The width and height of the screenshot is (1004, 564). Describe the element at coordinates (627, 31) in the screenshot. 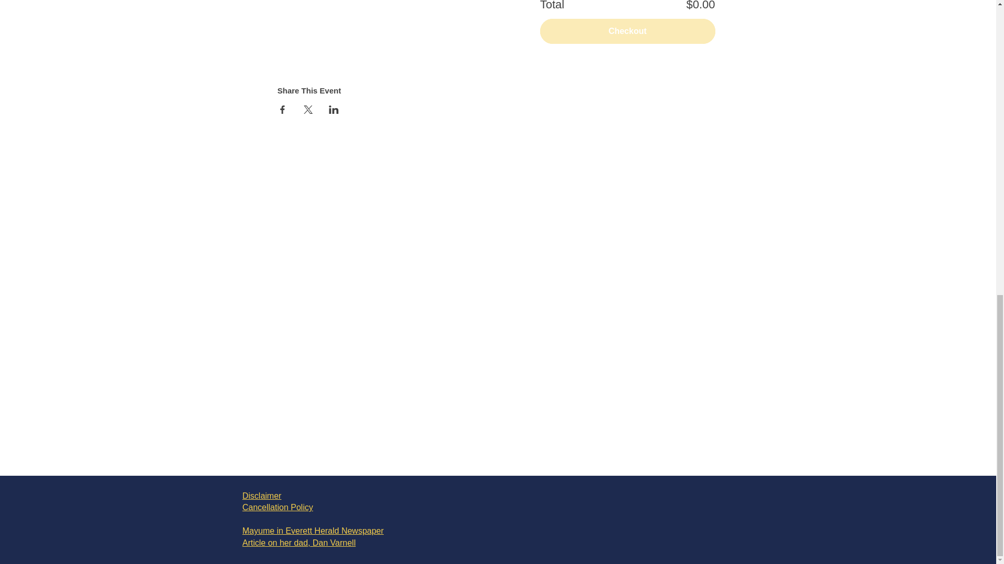

I see `Checkout` at that location.